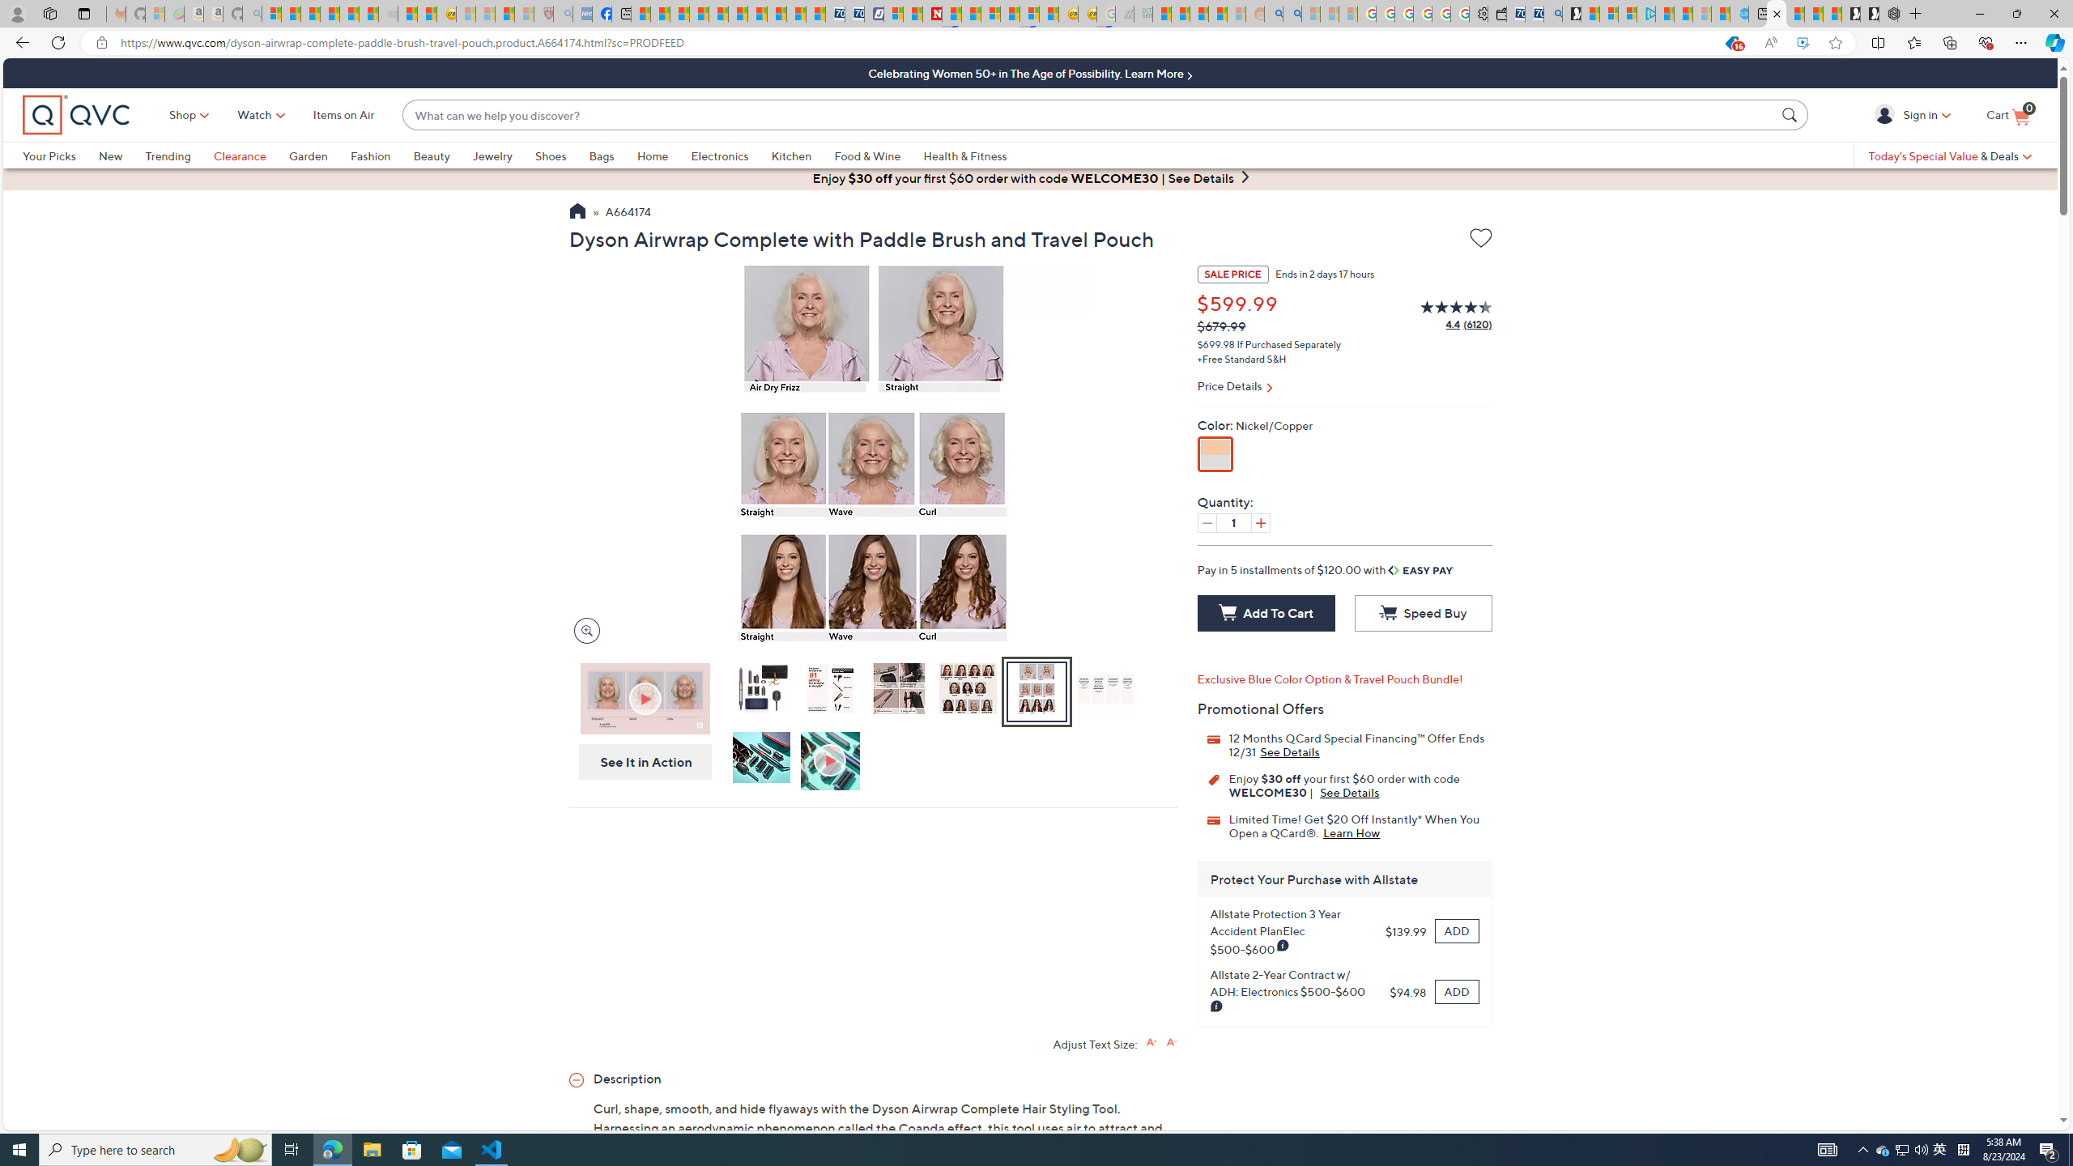 The height and width of the screenshot is (1166, 2073). What do you see at coordinates (1207, 523) in the screenshot?
I see `Decrease quantity by 1` at bounding box center [1207, 523].